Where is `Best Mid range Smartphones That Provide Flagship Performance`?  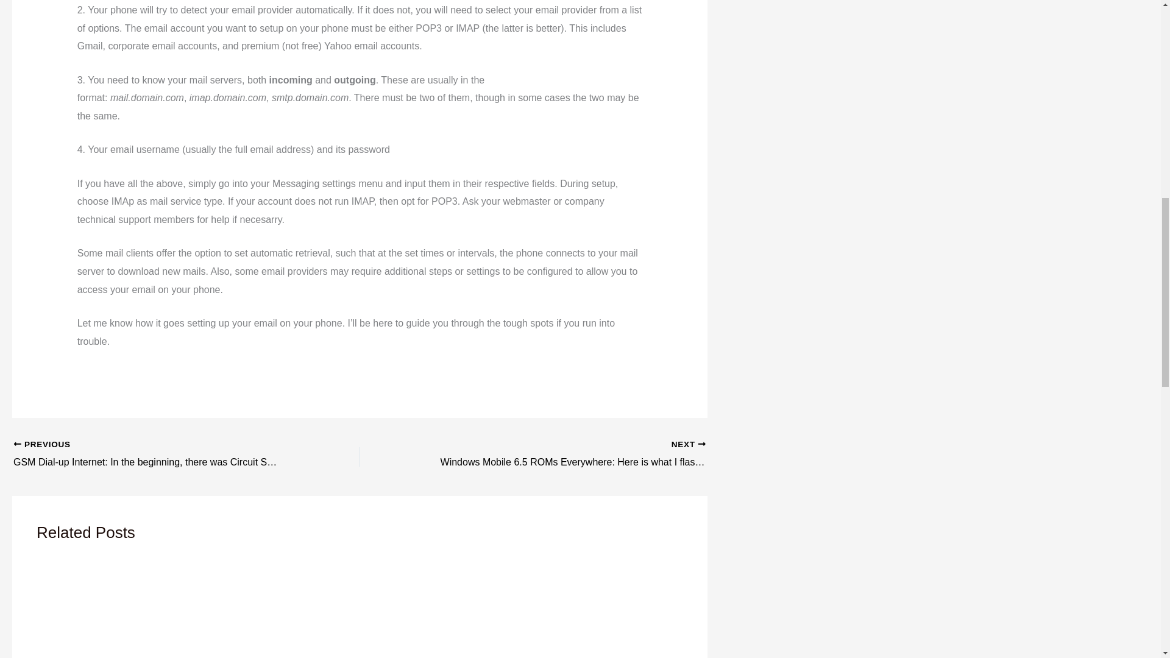 Best Mid range Smartphones That Provide Flagship Performance is located at coordinates (194, 608).